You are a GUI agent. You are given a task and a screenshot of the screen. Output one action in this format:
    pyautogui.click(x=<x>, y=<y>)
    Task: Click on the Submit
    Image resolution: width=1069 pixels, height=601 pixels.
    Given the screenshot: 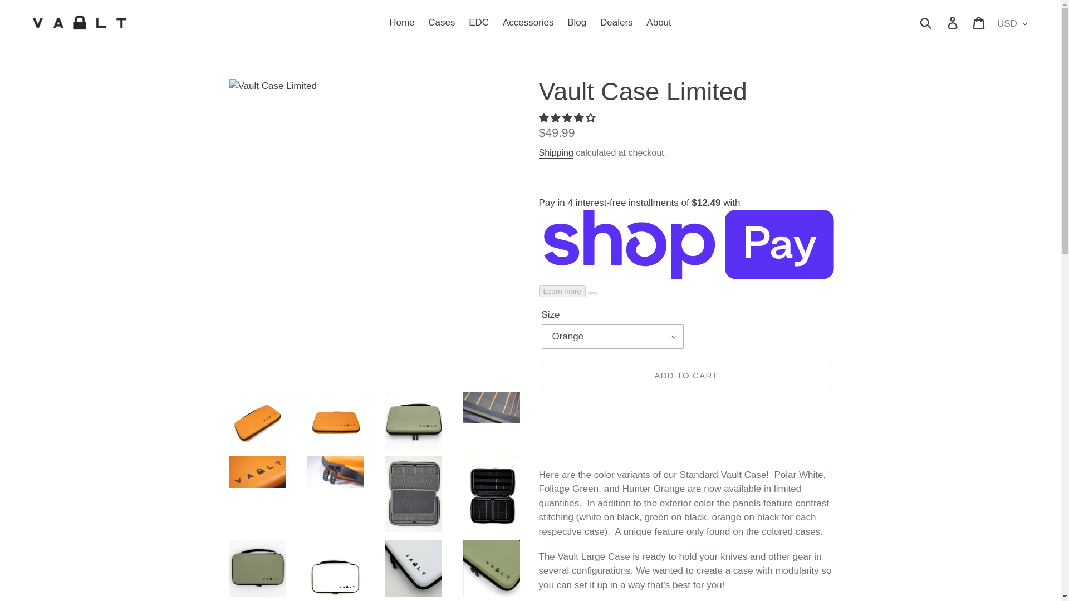 What is the action you would take?
    pyautogui.click(x=926, y=22)
    